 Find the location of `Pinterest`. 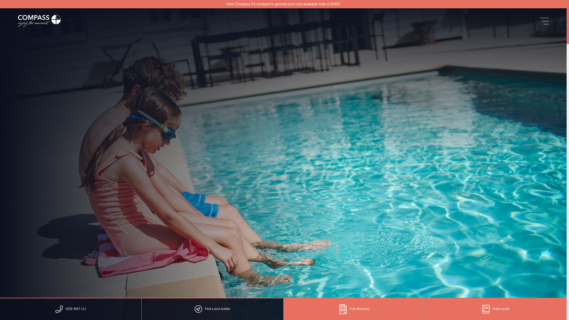

Pinterest is located at coordinates (42, 254).